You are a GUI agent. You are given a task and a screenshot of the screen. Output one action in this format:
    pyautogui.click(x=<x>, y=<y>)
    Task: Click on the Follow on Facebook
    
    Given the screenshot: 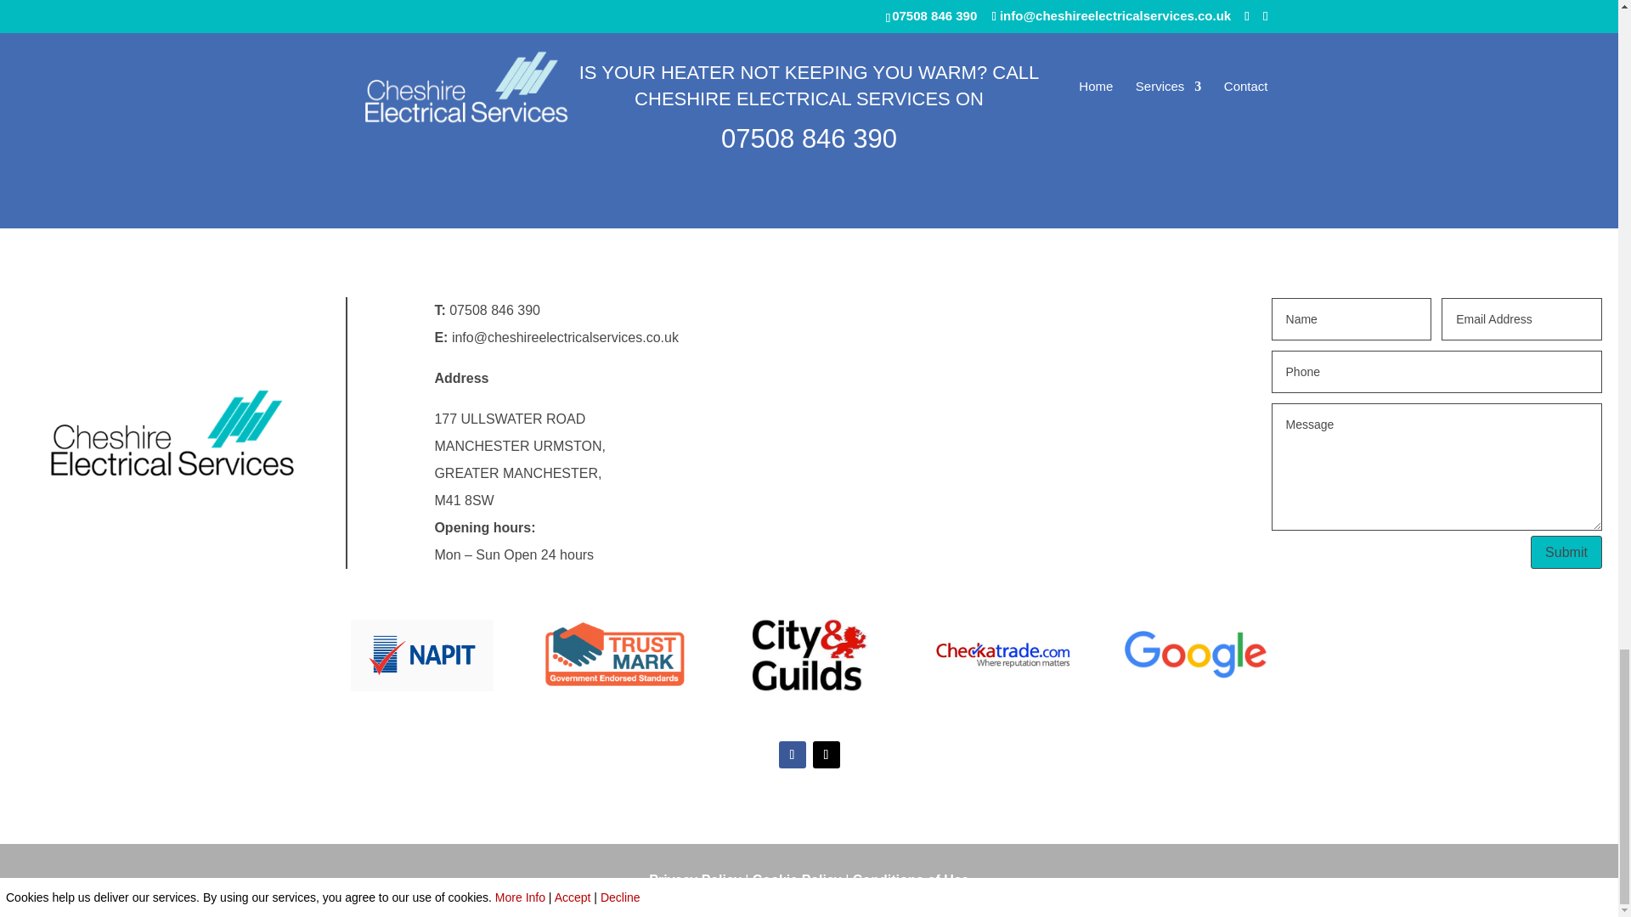 What is the action you would take?
    pyautogui.click(x=792, y=754)
    